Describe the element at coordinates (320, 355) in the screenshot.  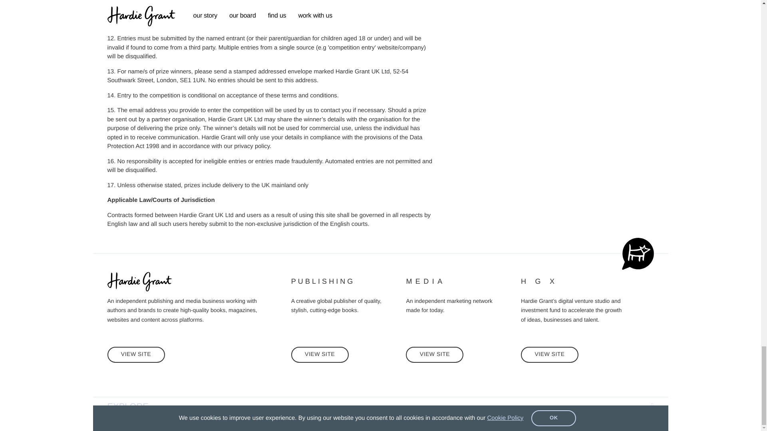
I see `VIEW SITE` at that location.